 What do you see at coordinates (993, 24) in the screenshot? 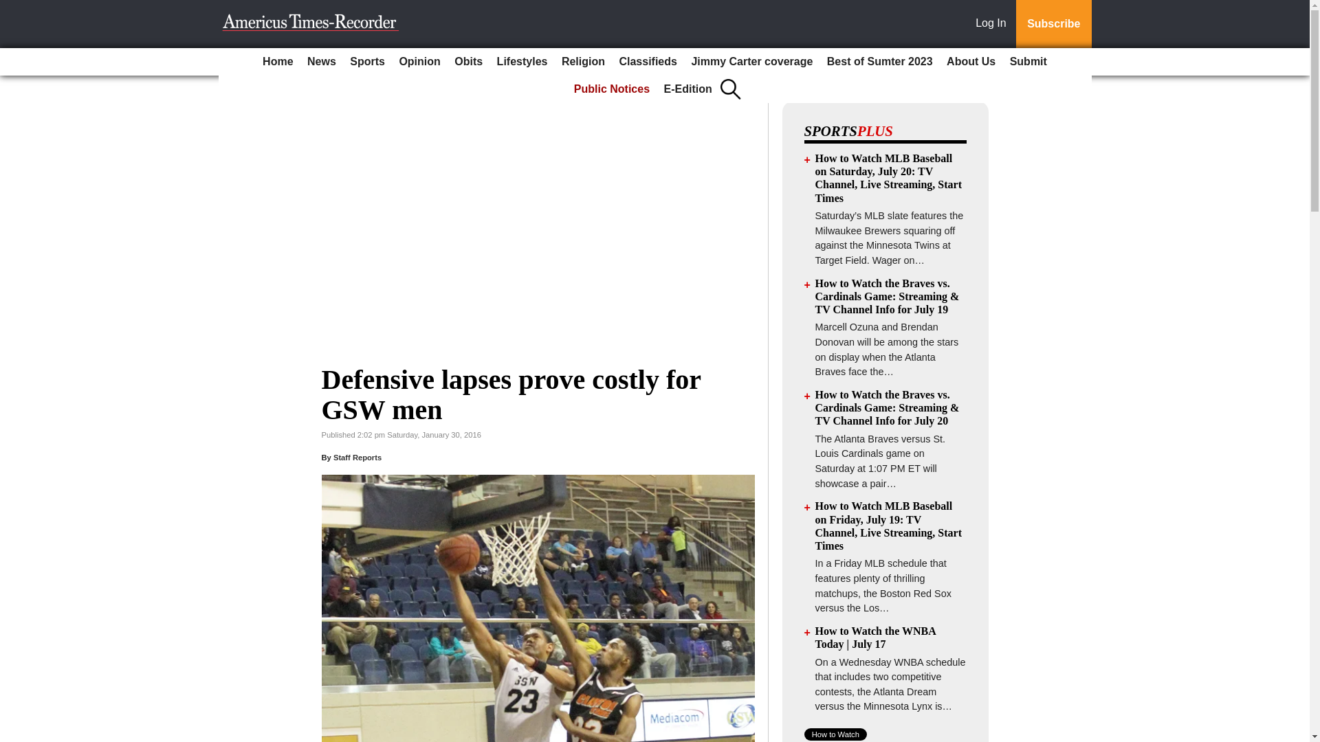
I see `Log In` at bounding box center [993, 24].